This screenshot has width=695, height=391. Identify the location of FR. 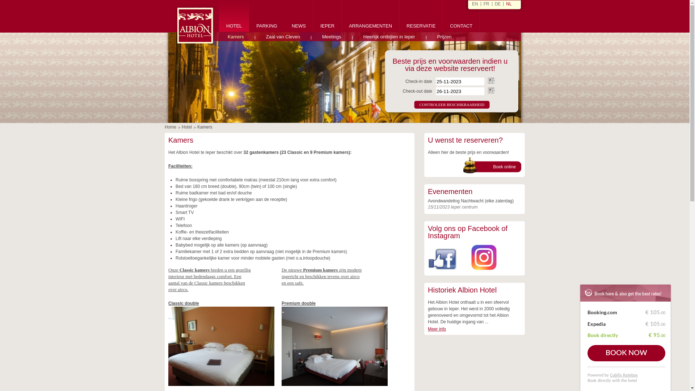
(486, 4).